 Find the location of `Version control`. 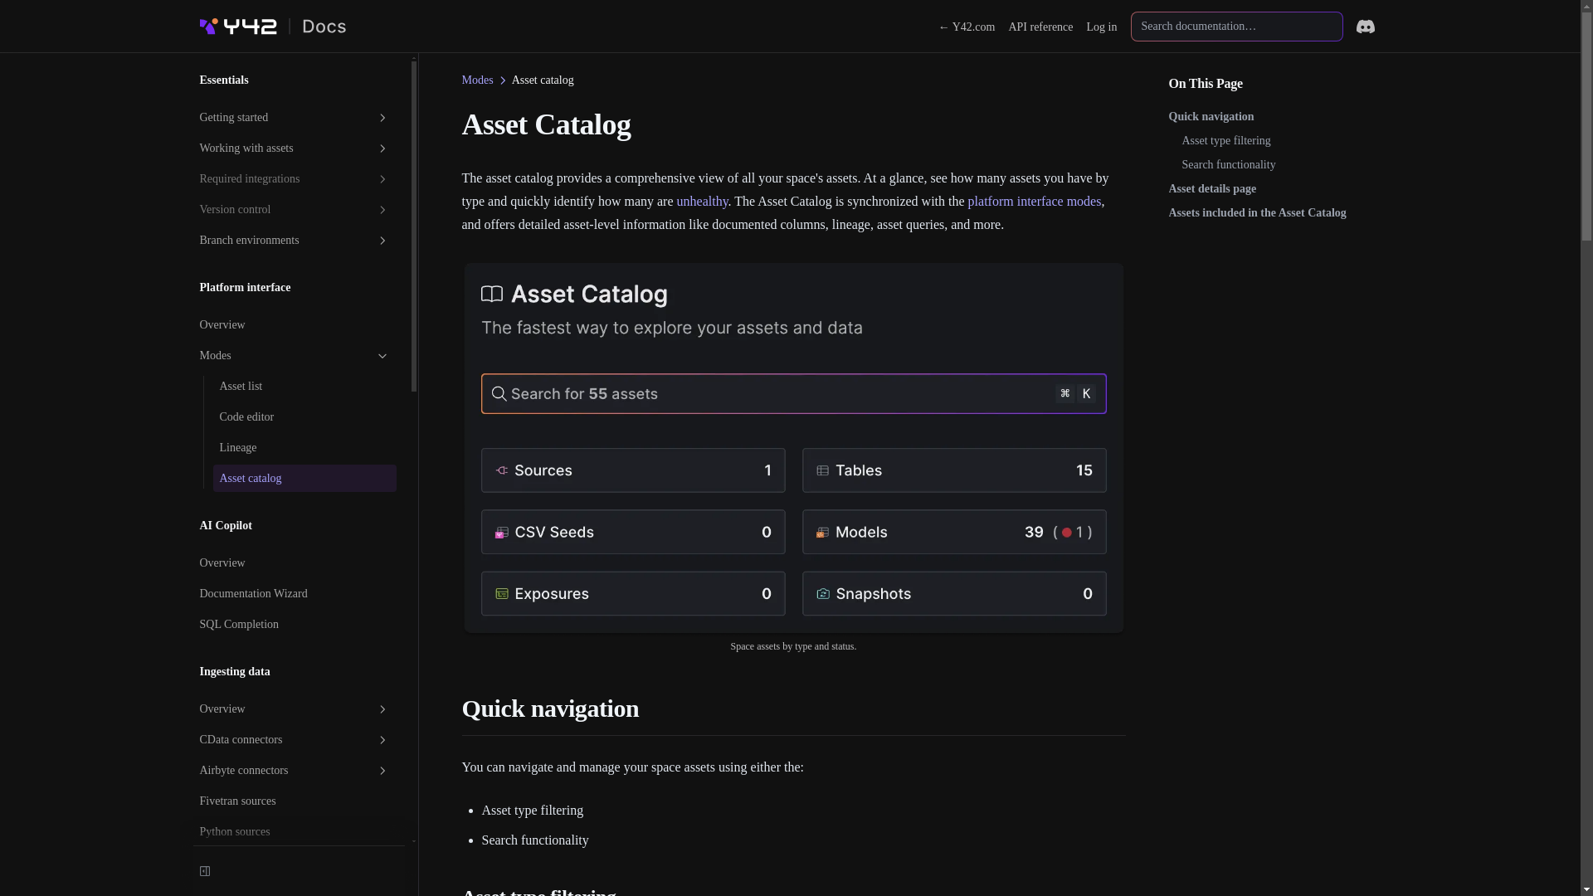

Version control is located at coordinates (294, 209).